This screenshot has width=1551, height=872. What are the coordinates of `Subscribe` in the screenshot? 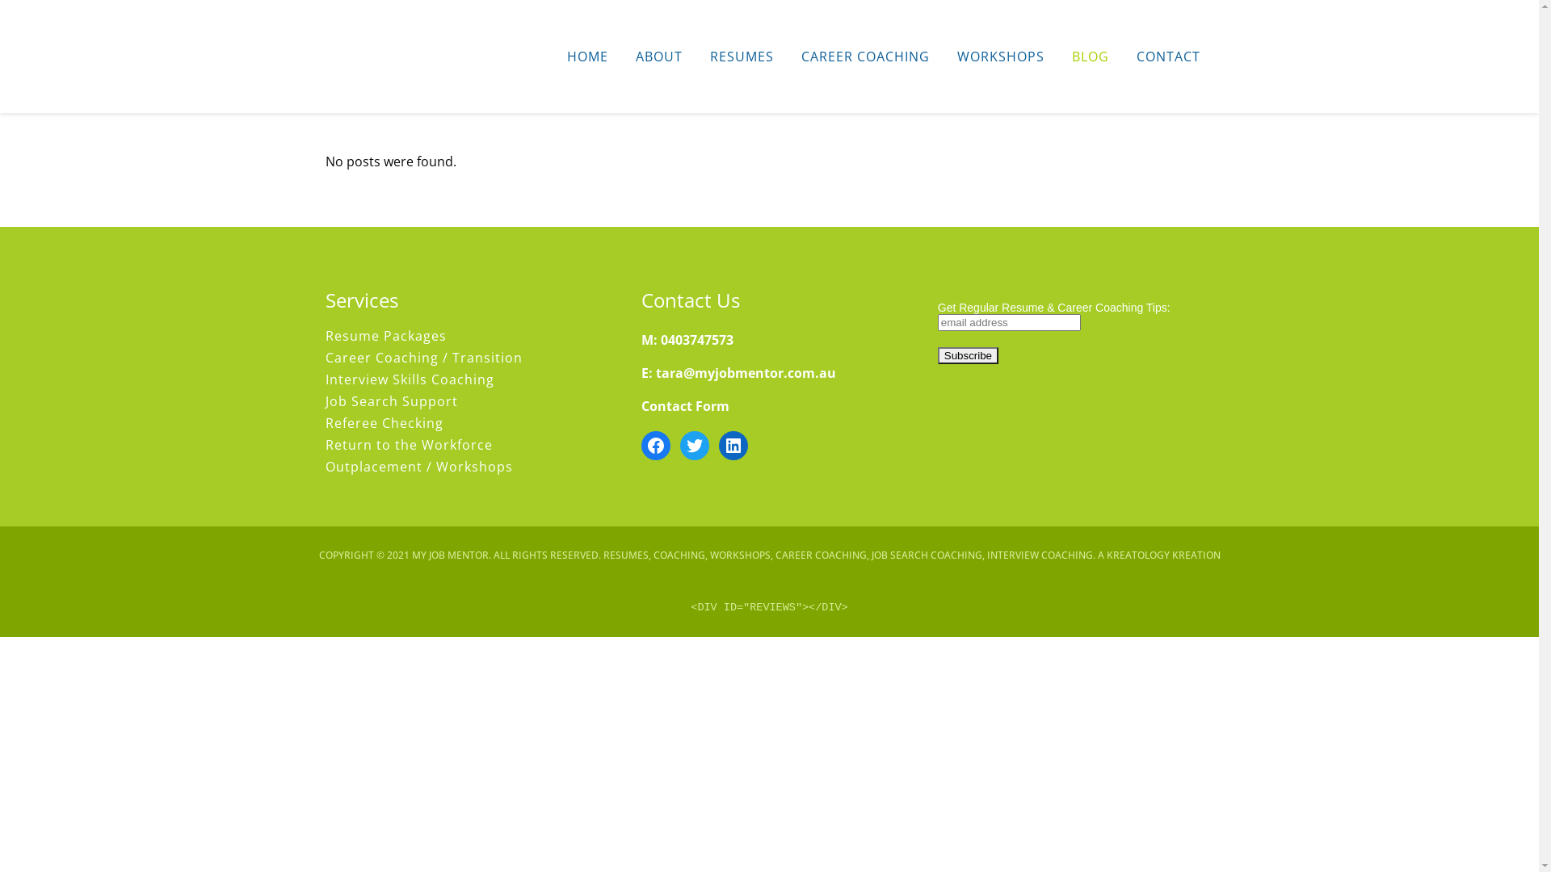 It's located at (968, 355).